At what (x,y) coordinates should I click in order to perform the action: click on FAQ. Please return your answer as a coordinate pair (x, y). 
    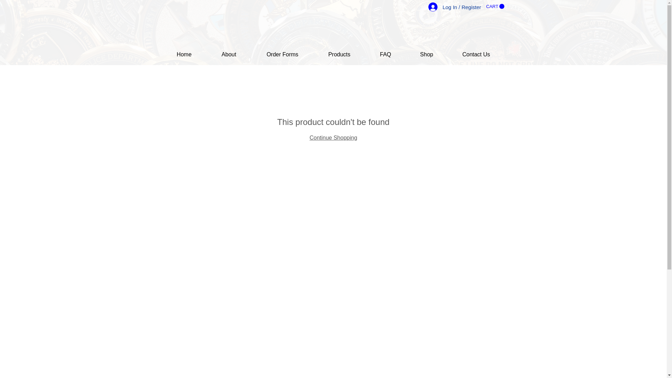
    Looking at the image, I should click on (386, 55).